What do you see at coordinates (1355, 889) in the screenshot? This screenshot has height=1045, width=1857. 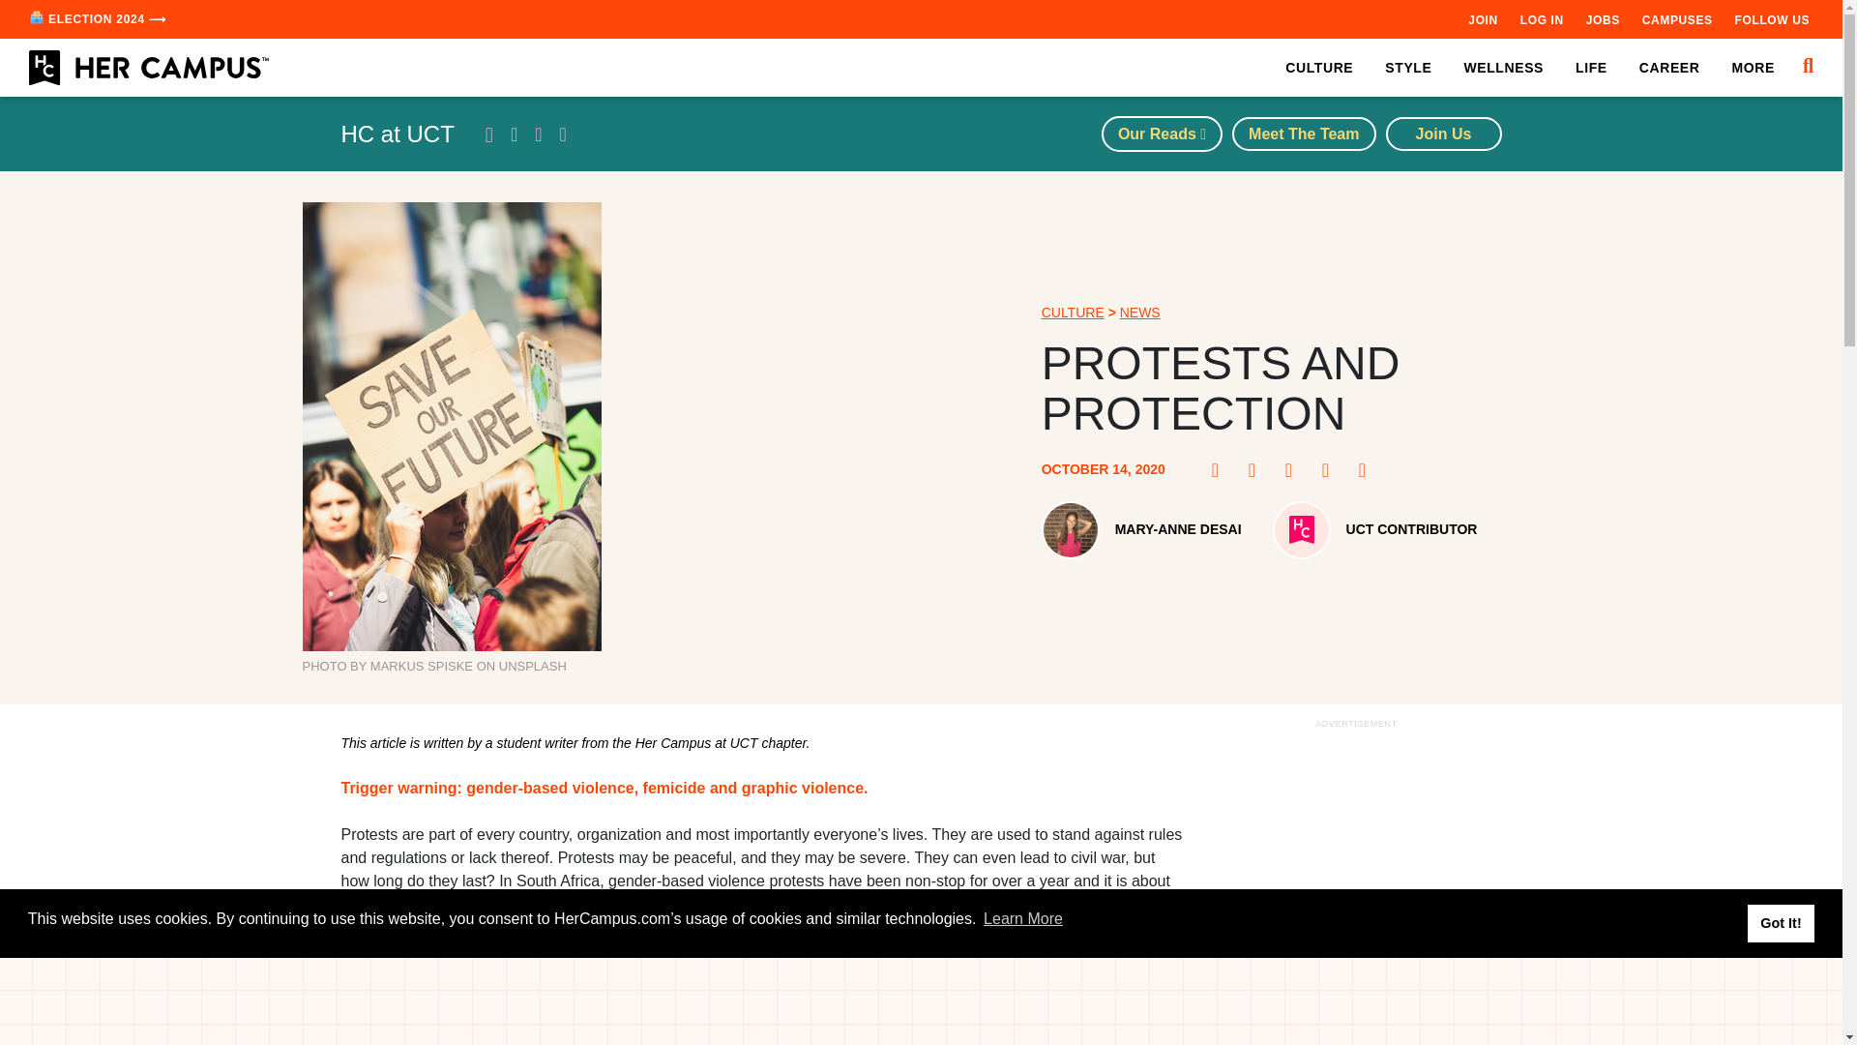 I see `3rd party ad content` at bounding box center [1355, 889].